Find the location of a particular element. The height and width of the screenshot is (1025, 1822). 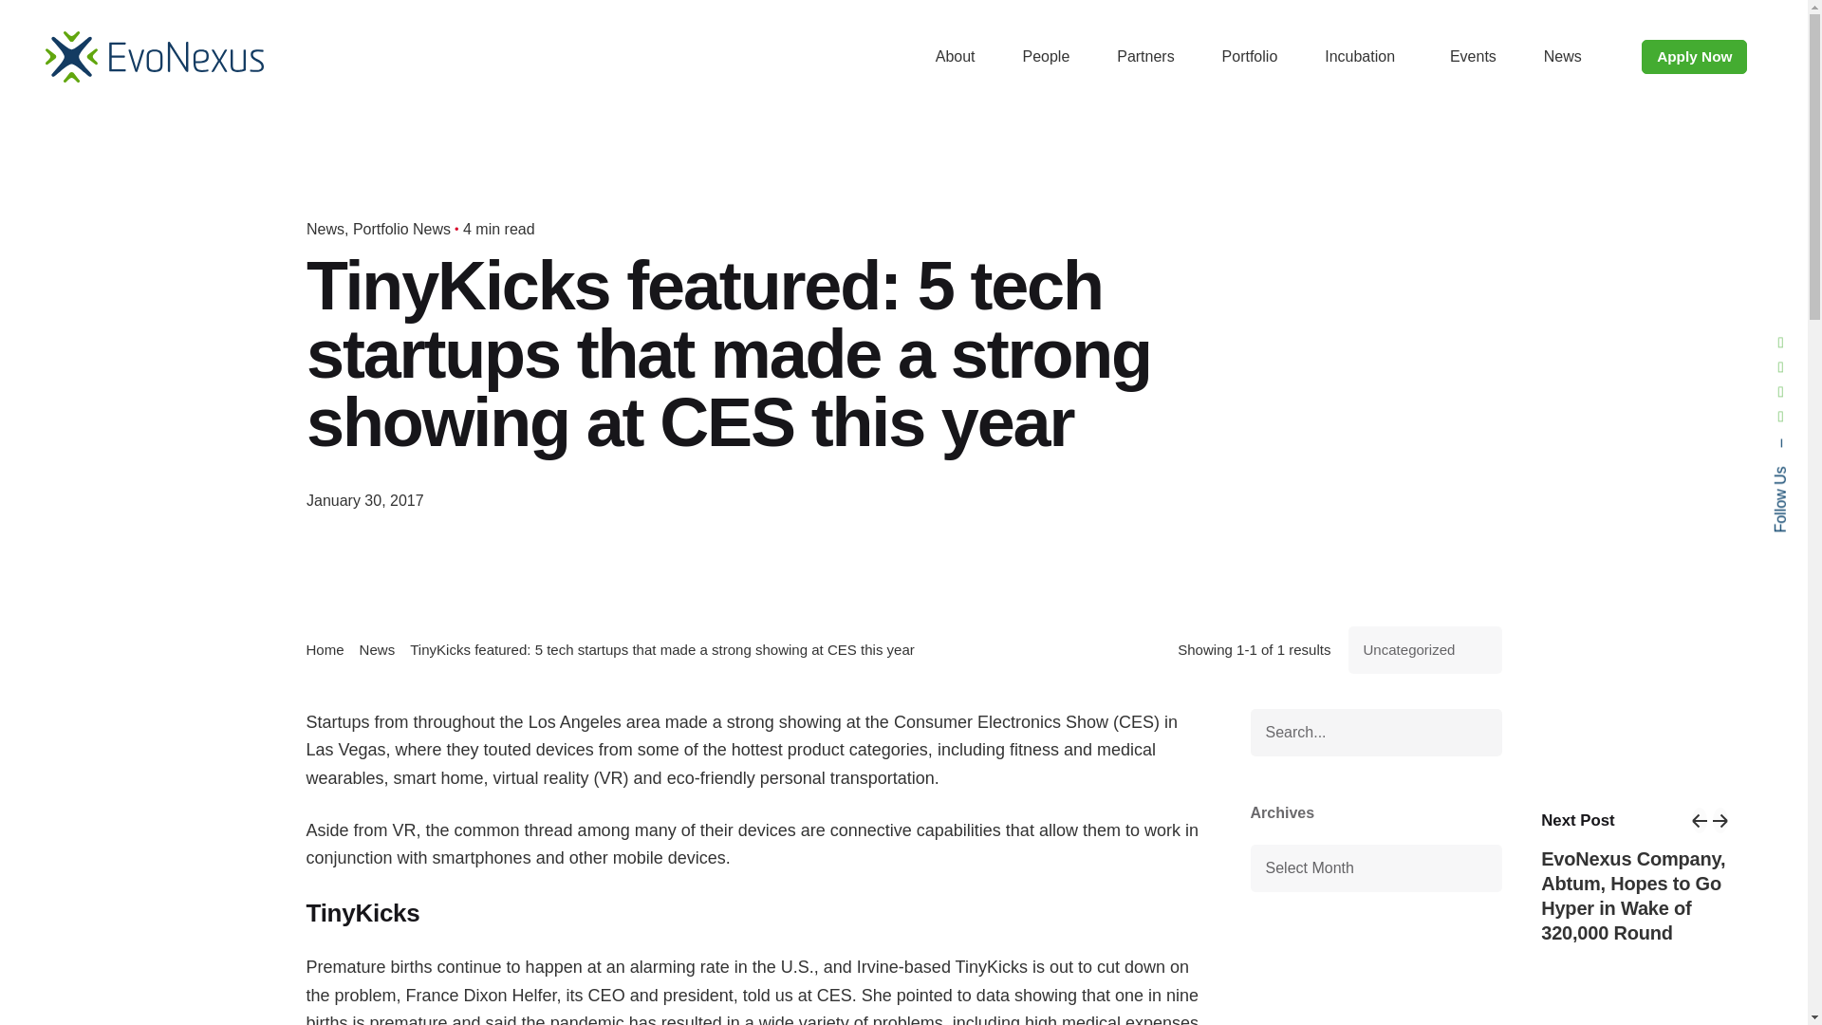

Home is located at coordinates (325, 649).